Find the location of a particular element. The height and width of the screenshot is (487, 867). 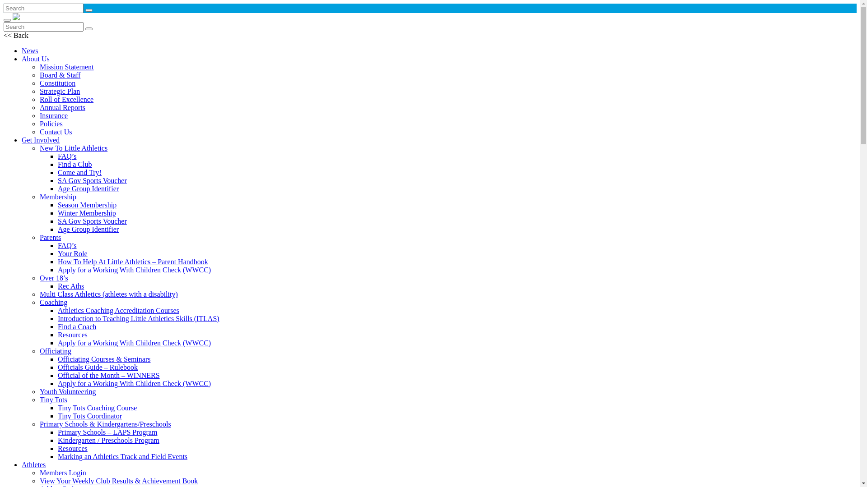

Constitution is located at coordinates (58, 83).